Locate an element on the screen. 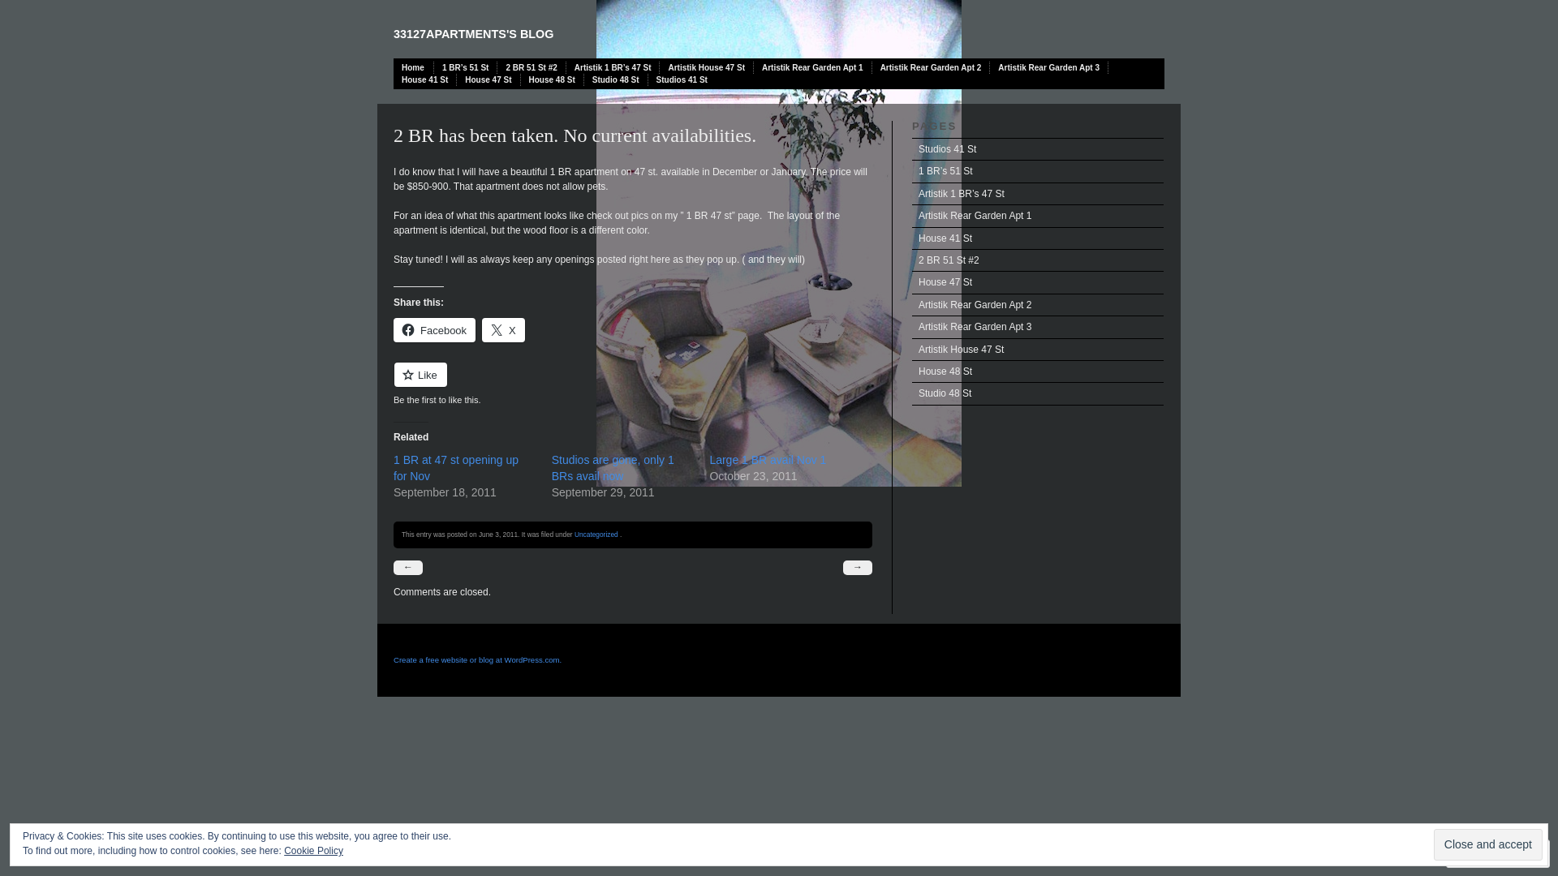  Large 1 BR avail Nov 1 is located at coordinates (768, 460).